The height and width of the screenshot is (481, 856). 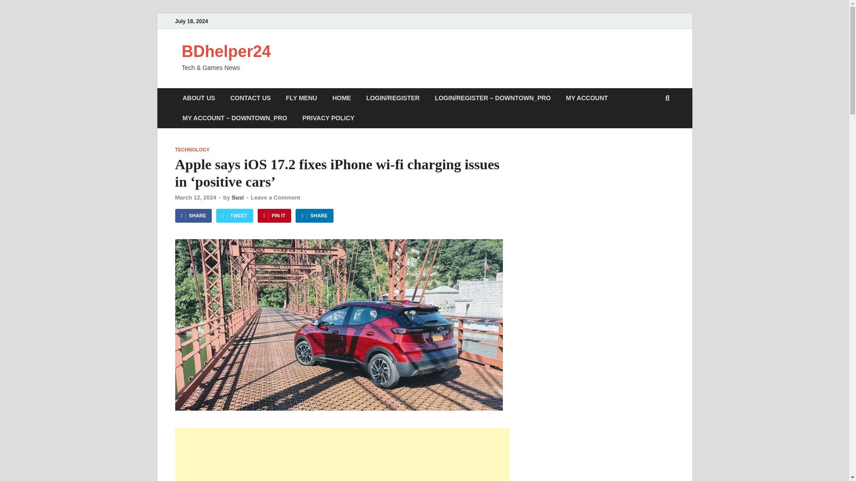 What do you see at coordinates (276, 198) in the screenshot?
I see `Leave a Comment` at bounding box center [276, 198].